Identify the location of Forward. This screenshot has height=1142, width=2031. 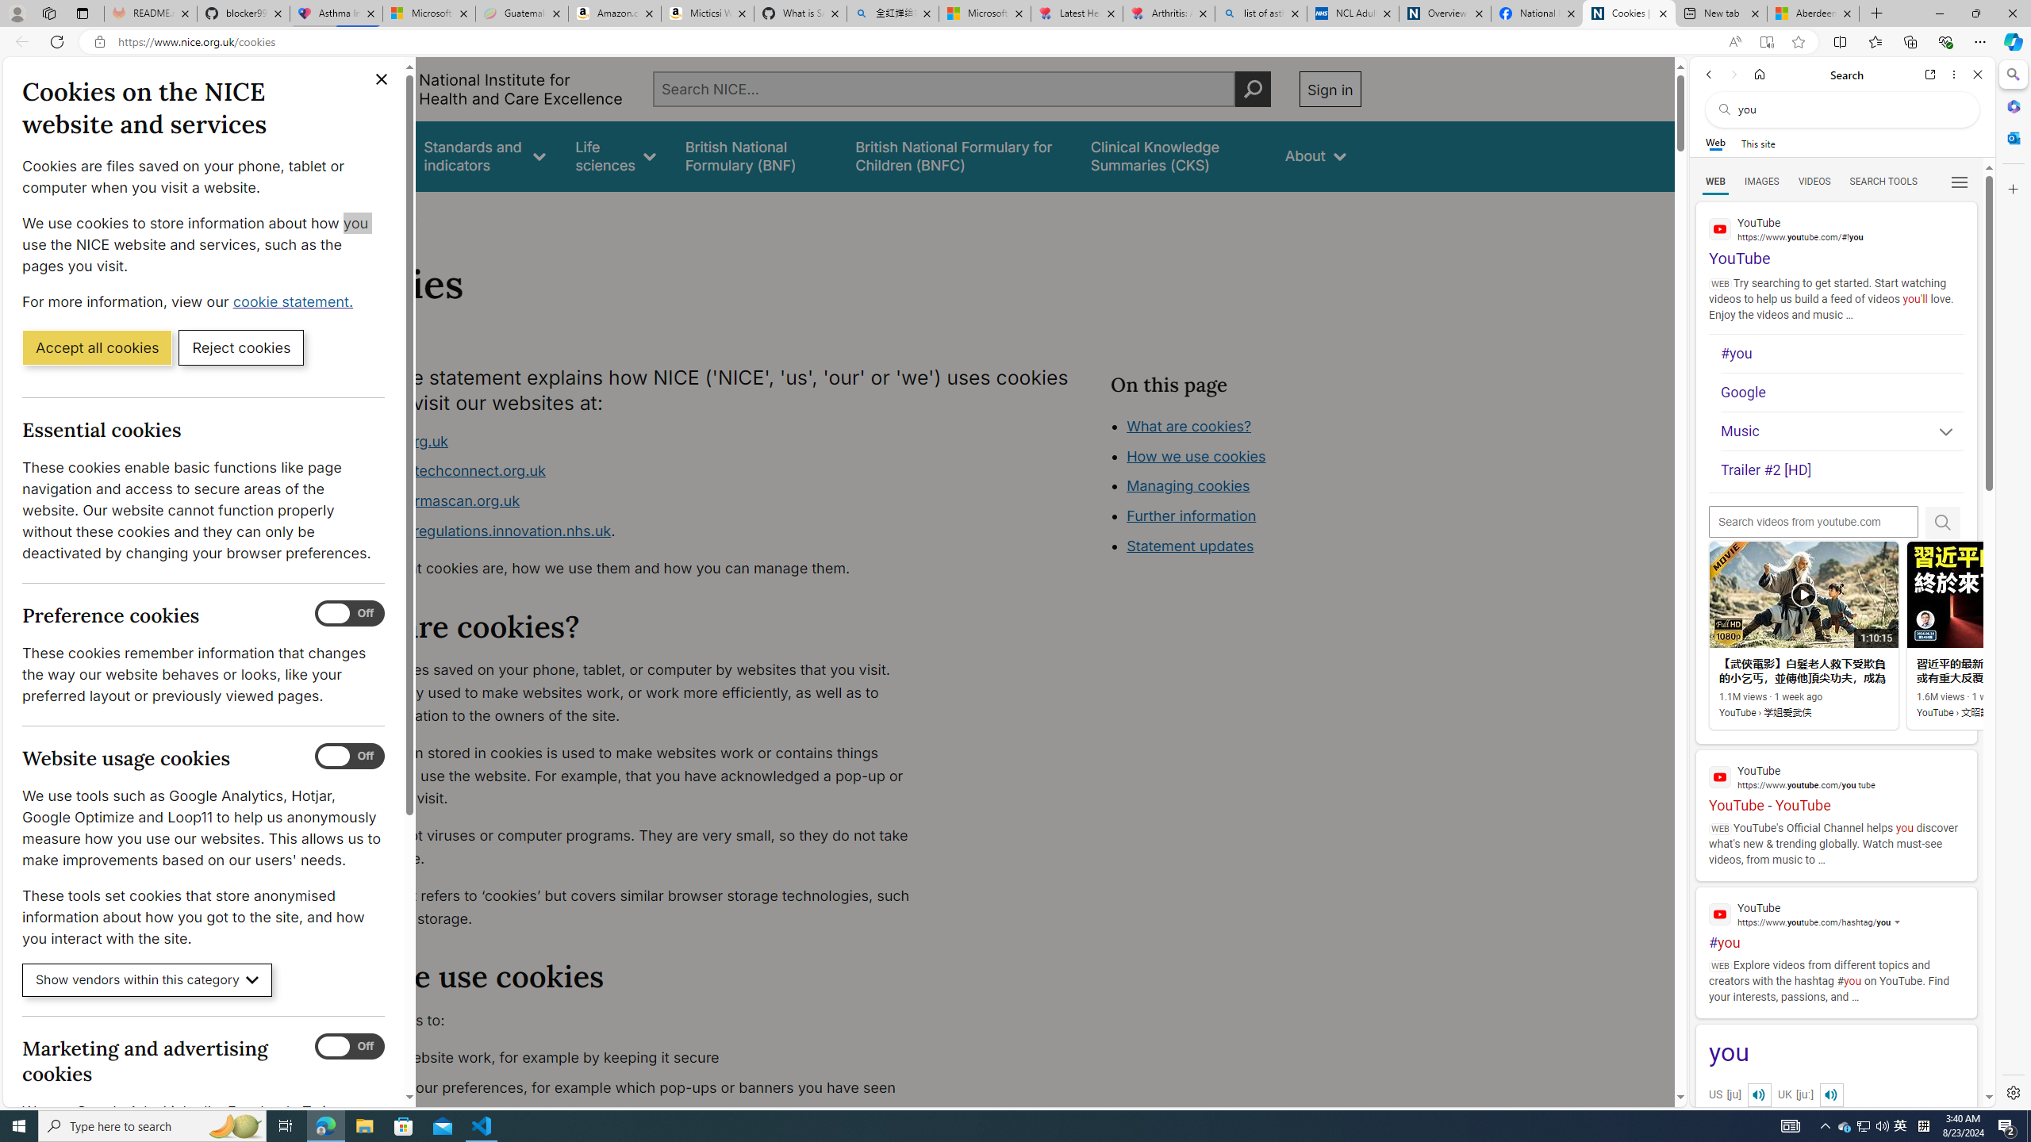
(1733, 75).